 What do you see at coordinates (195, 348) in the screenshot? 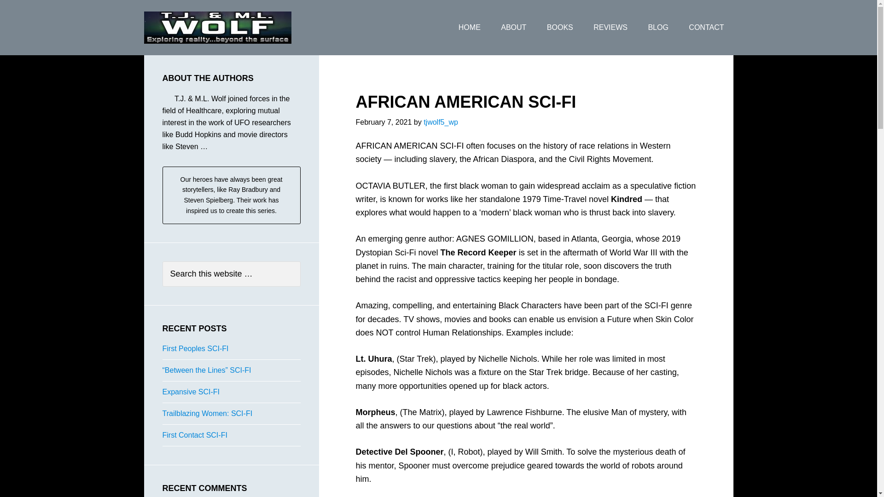
I see `First Peoples SCI-FI` at bounding box center [195, 348].